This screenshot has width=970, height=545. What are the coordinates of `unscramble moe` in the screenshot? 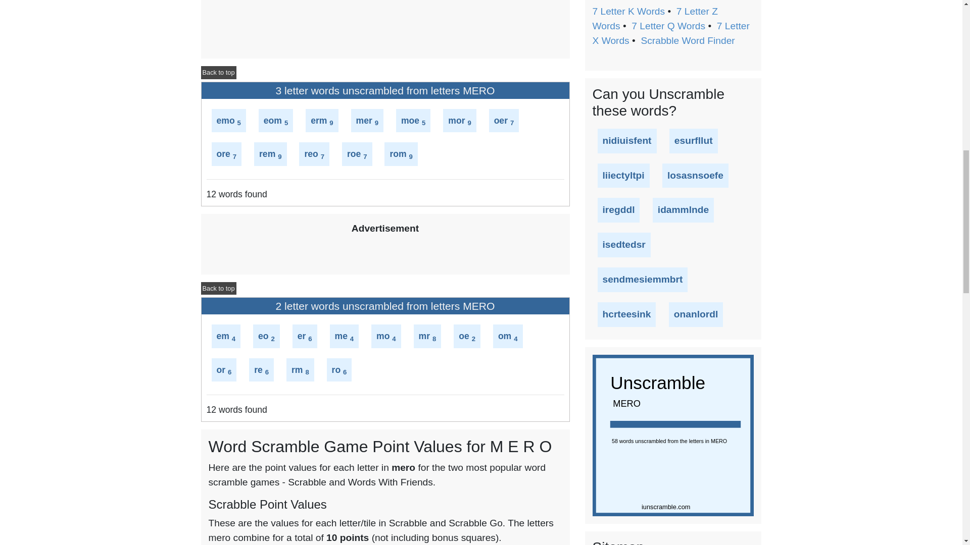 It's located at (410, 120).